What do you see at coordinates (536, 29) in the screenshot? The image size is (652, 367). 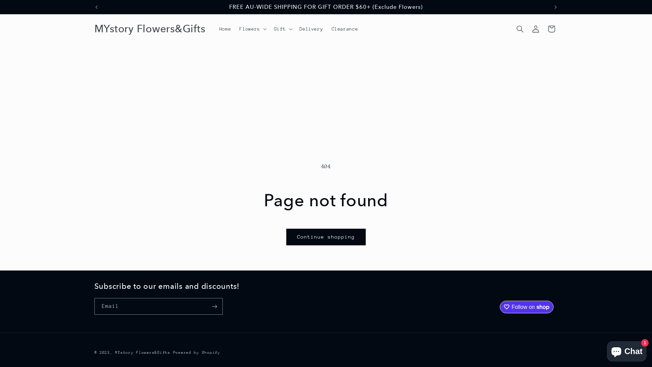 I see `Log in` at bounding box center [536, 29].